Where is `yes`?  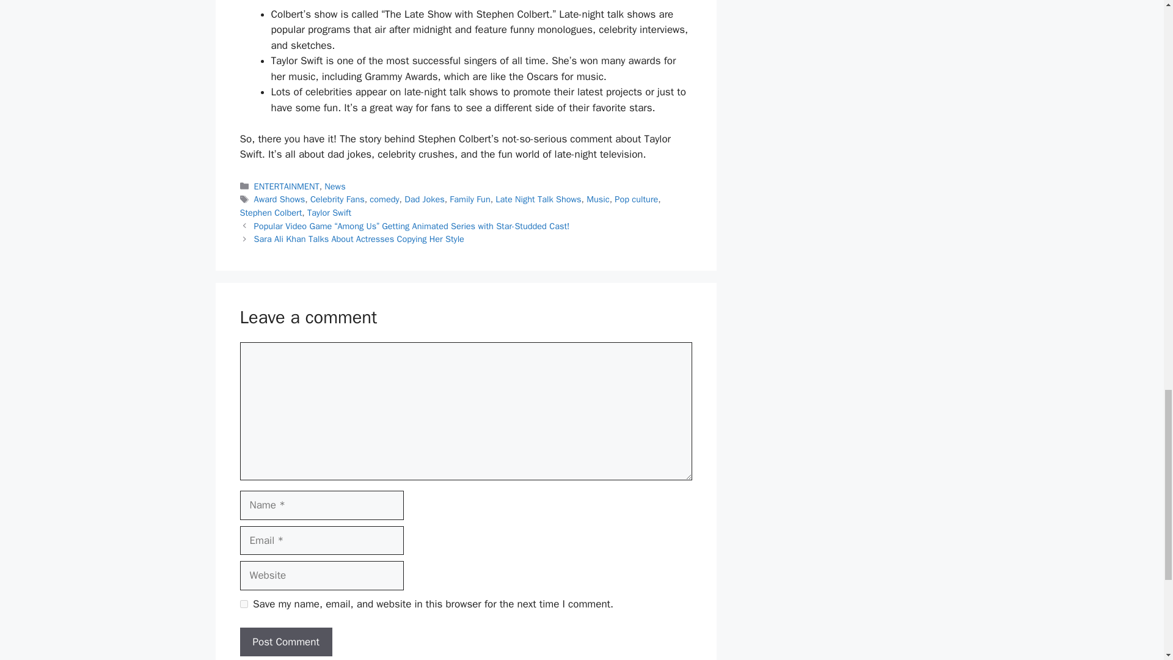 yes is located at coordinates (243, 604).